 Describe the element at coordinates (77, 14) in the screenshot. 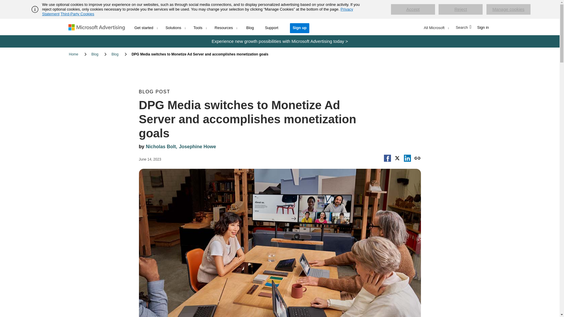

I see `Third-Party Cookies` at that location.